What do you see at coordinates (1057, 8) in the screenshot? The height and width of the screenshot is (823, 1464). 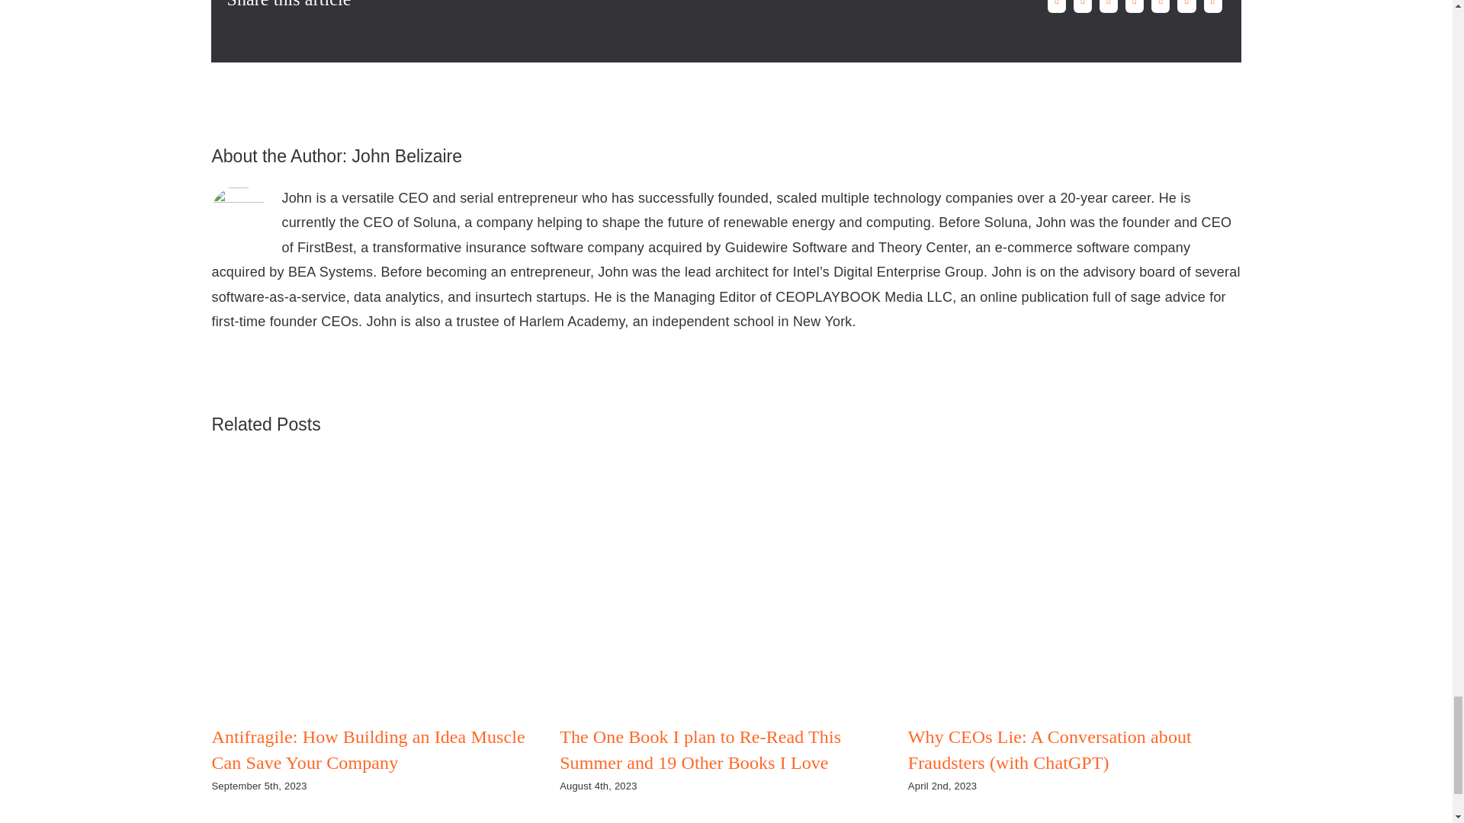 I see `Facebook` at bounding box center [1057, 8].